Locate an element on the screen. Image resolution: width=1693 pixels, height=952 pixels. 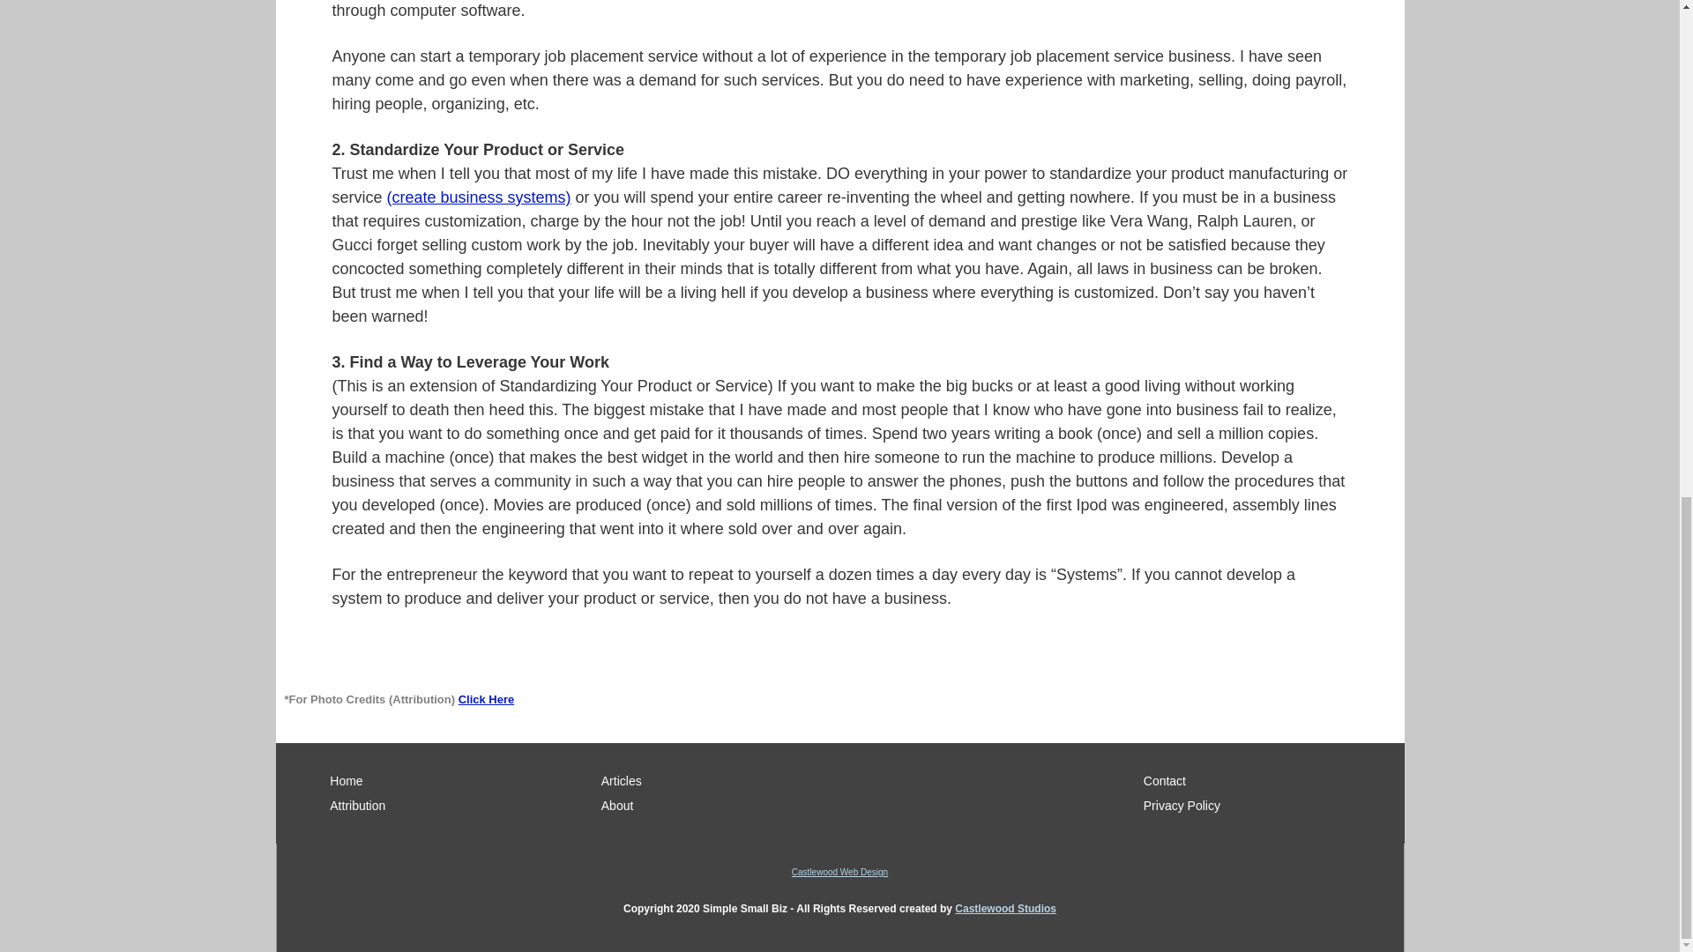
Home is located at coordinates (450, 781).